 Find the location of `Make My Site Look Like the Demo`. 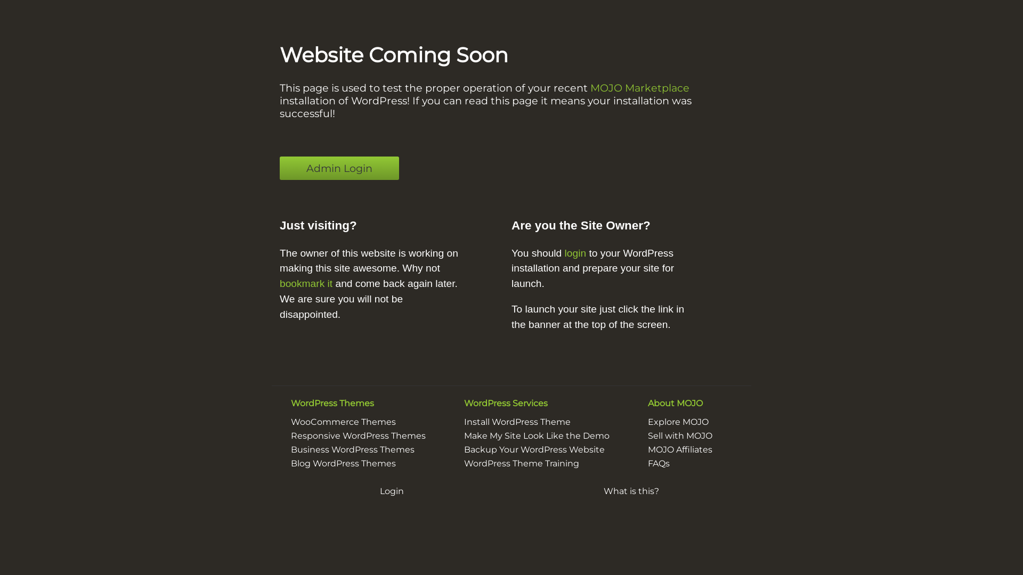

Make My Site Look Like the Demo is located at coordinates (537, 436).